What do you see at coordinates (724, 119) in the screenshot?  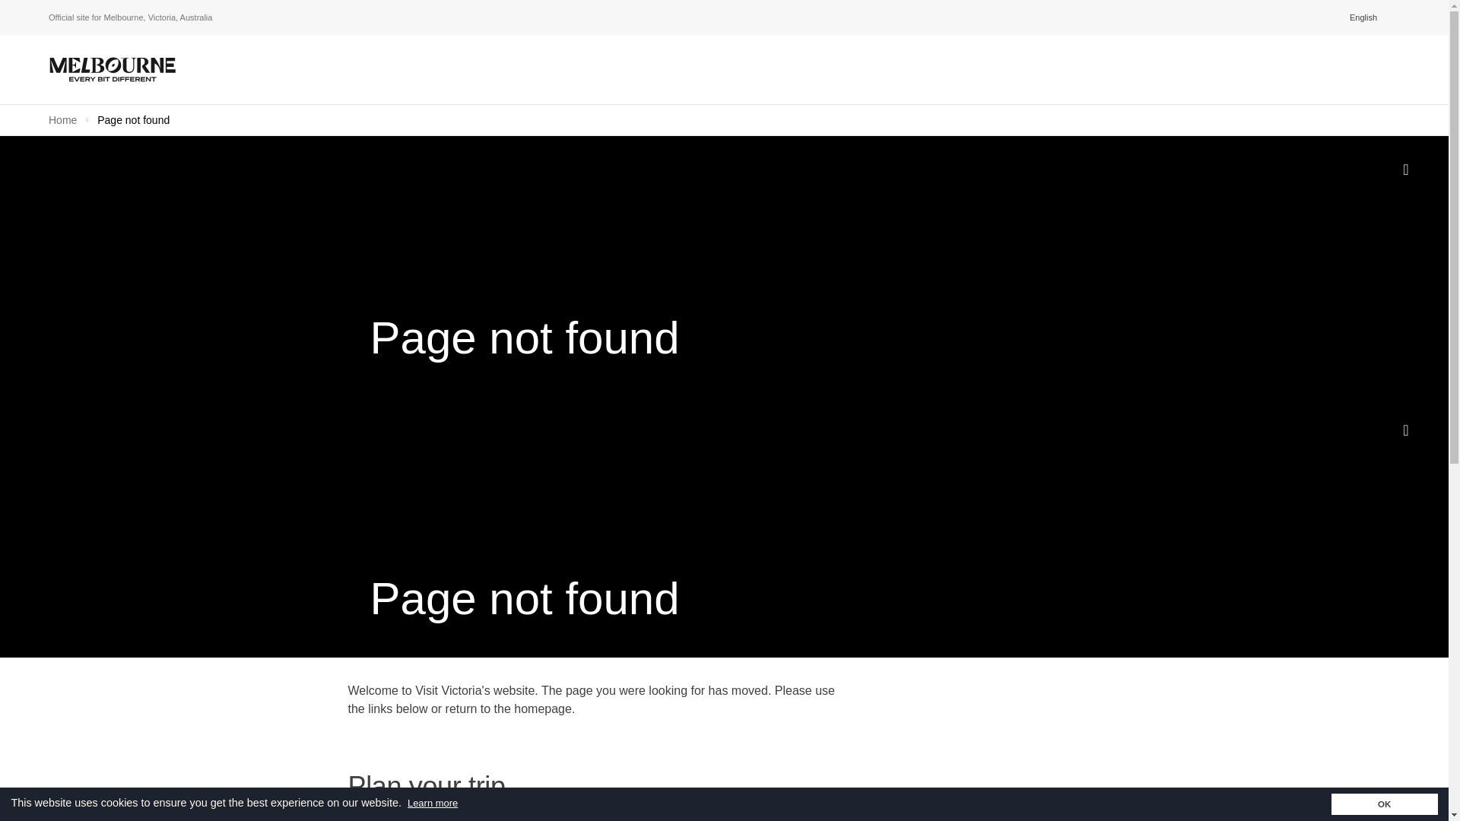 I see `Home Page not found` at bounding box center [724, 119].